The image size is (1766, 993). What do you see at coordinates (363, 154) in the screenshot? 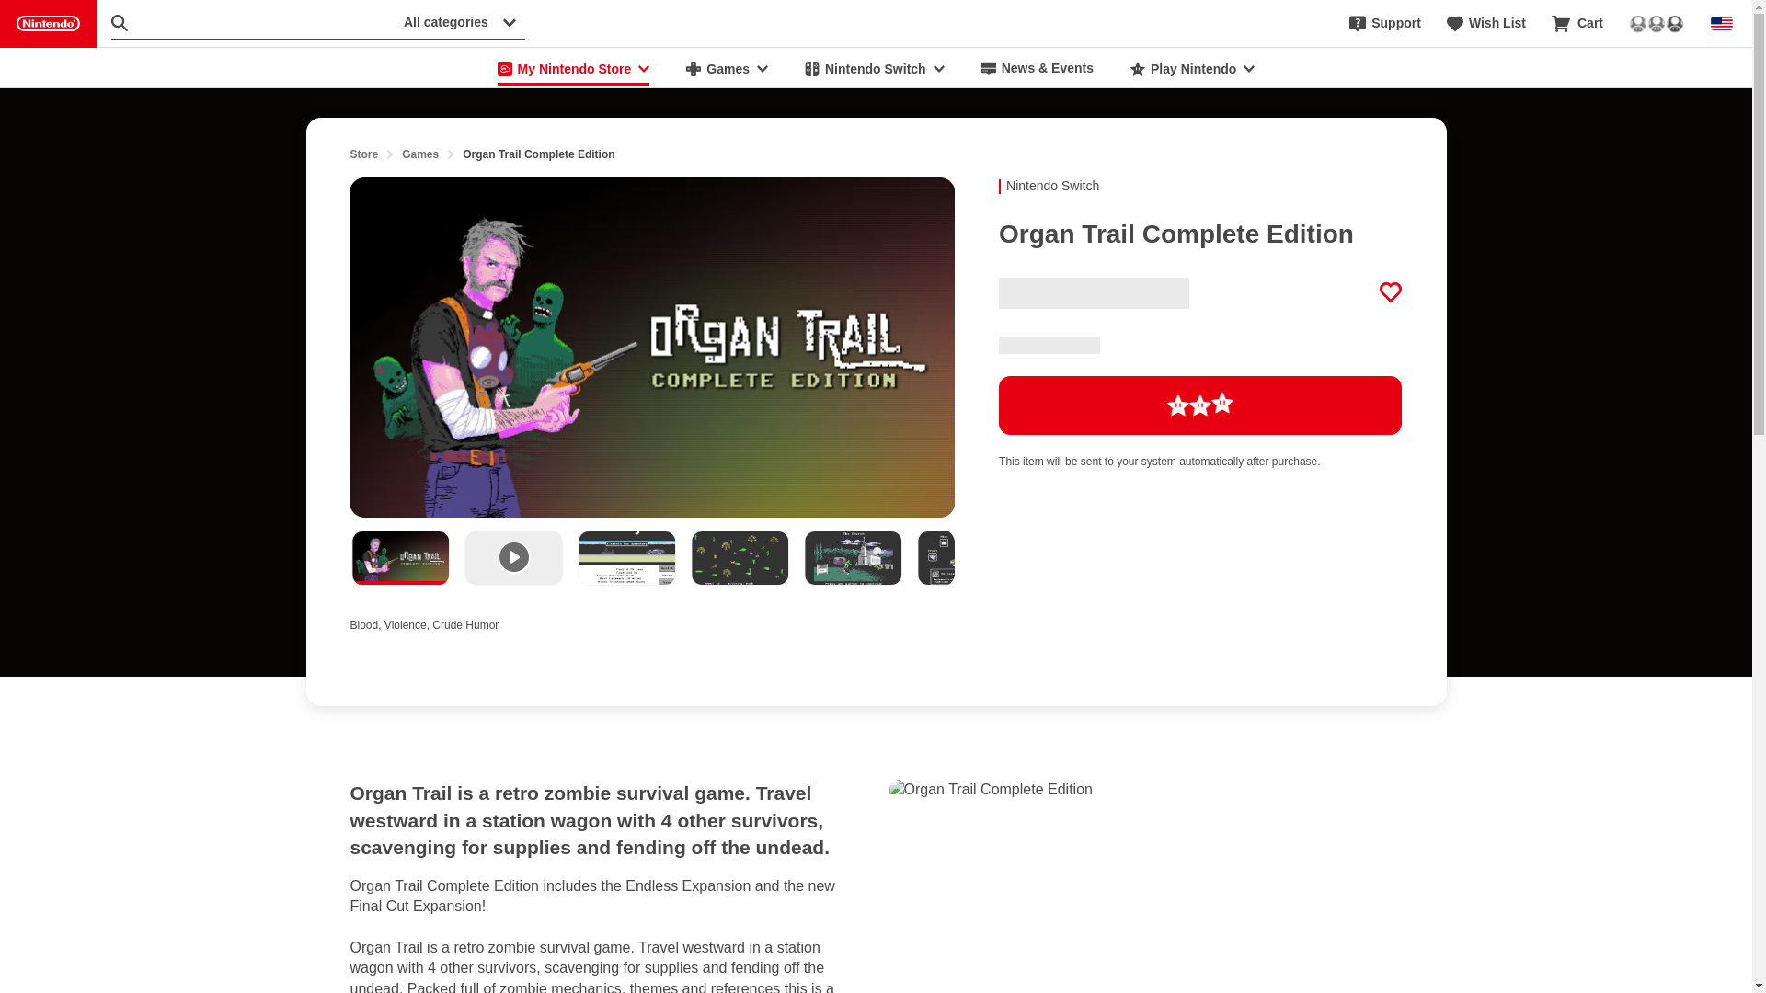
I see `Store` at bounding box center [363, 154].